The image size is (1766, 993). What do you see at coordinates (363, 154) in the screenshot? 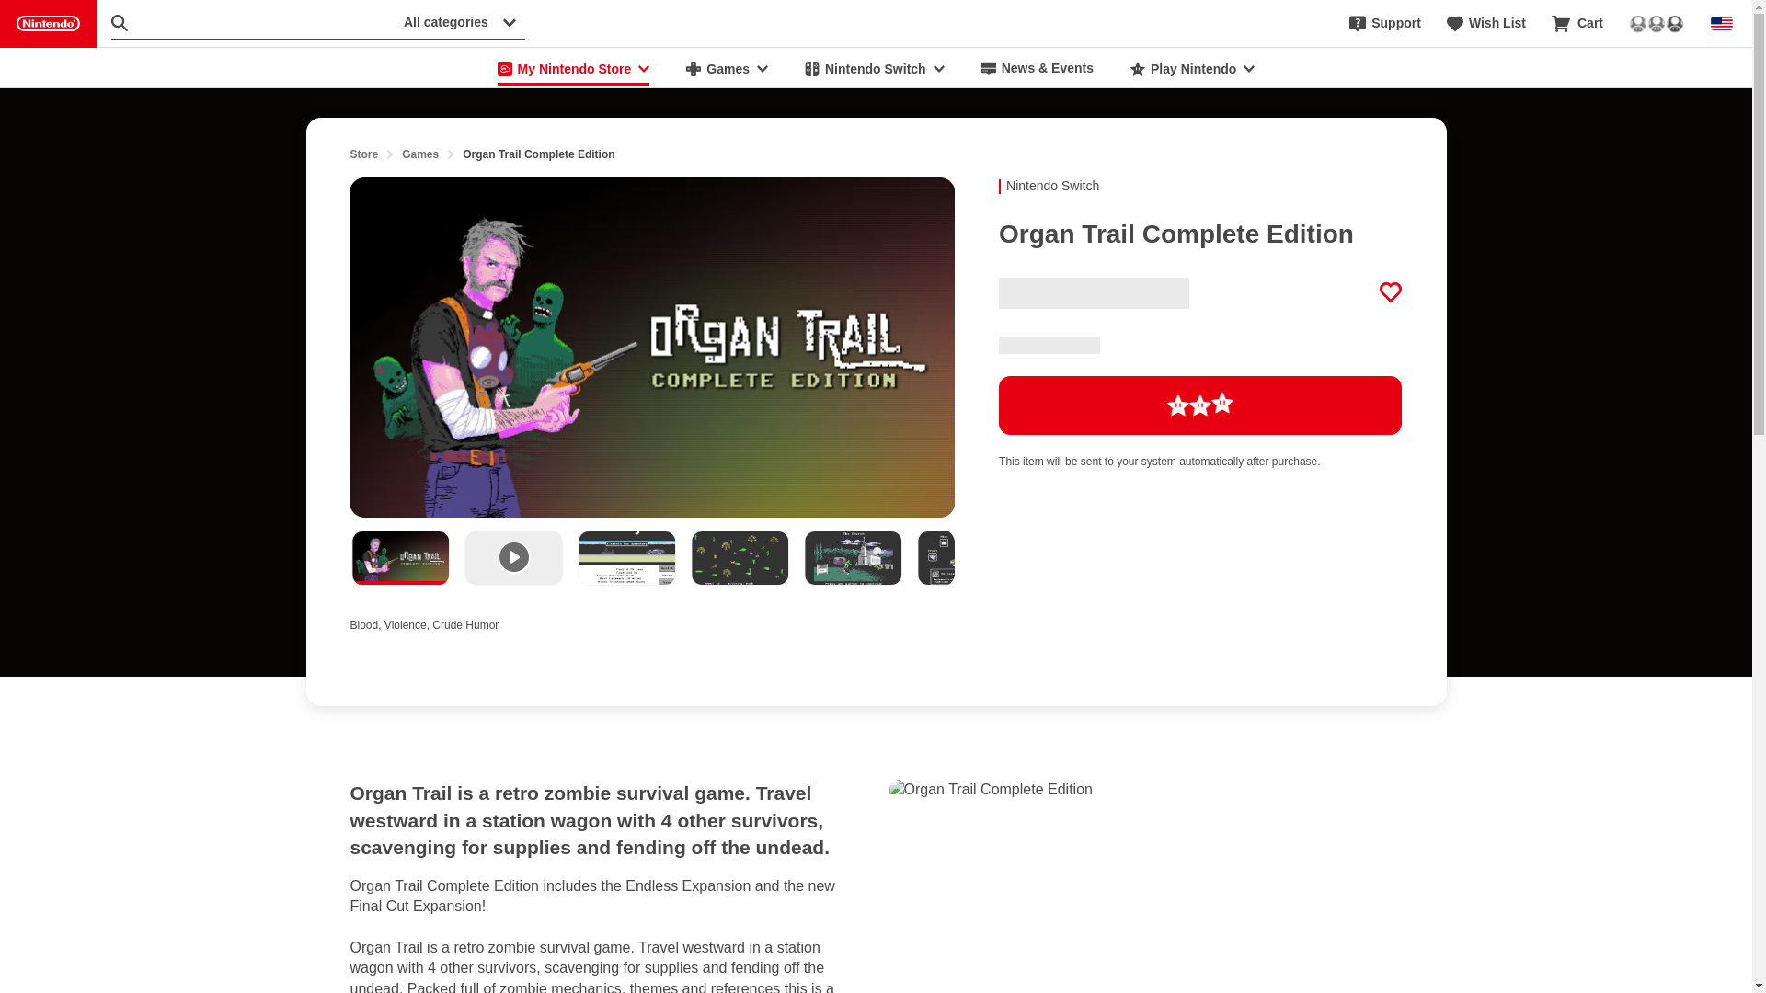
I see `Store` at bounding box center [363, 154].